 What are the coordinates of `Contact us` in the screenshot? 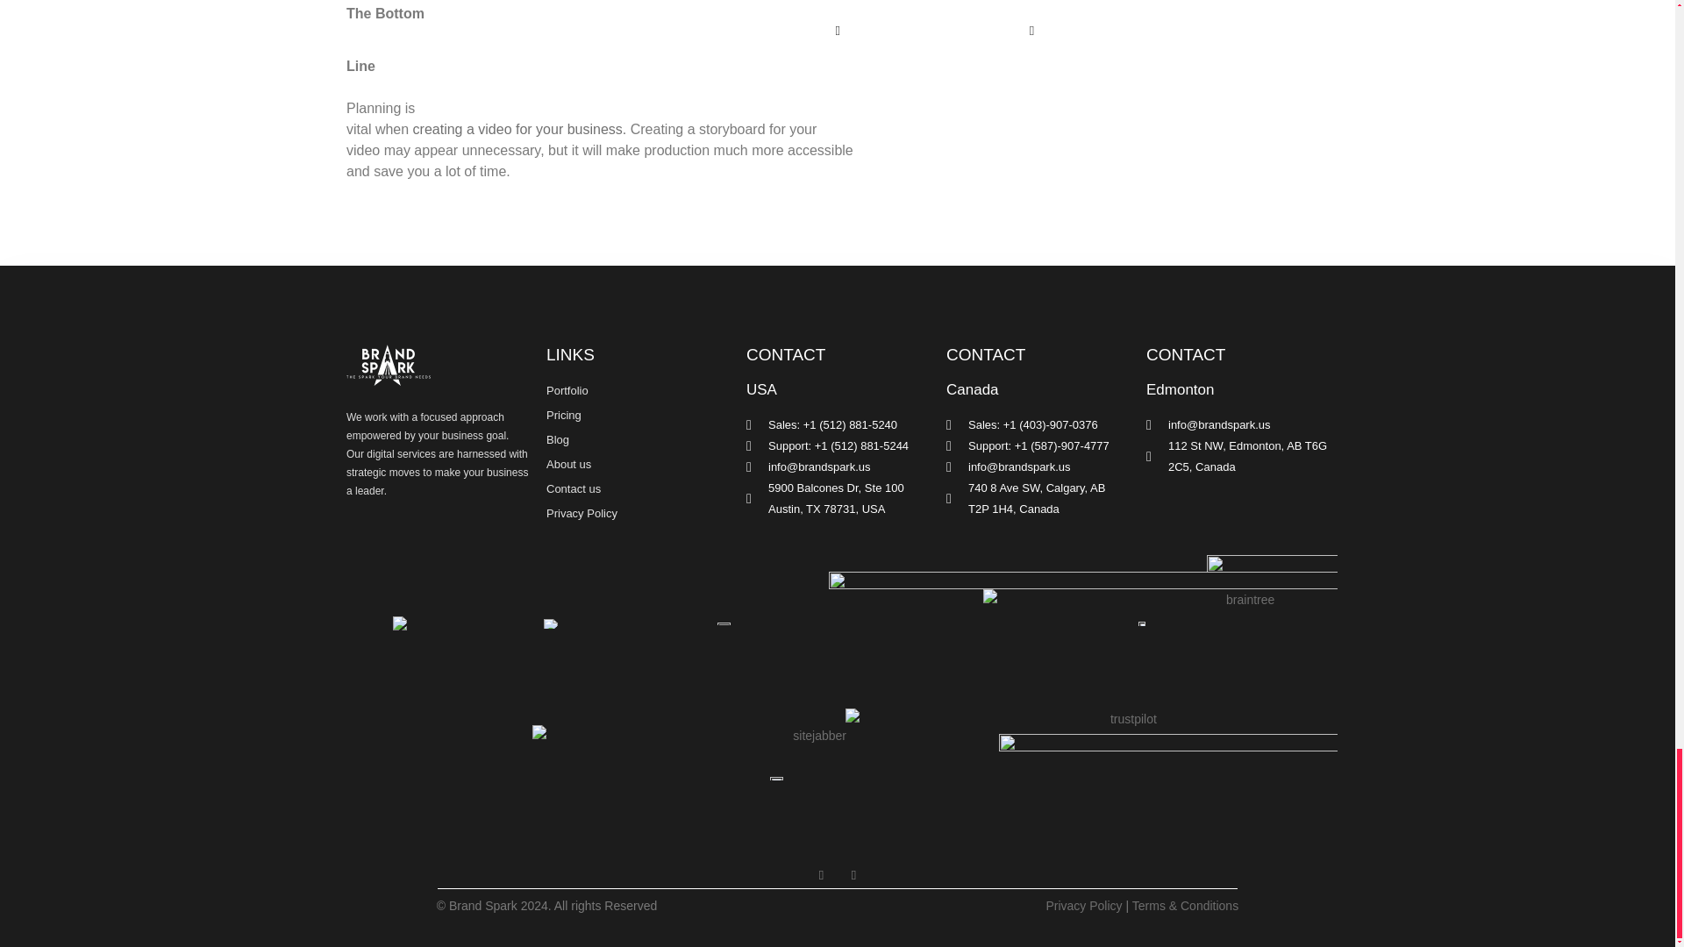 It's located at (637, 489).